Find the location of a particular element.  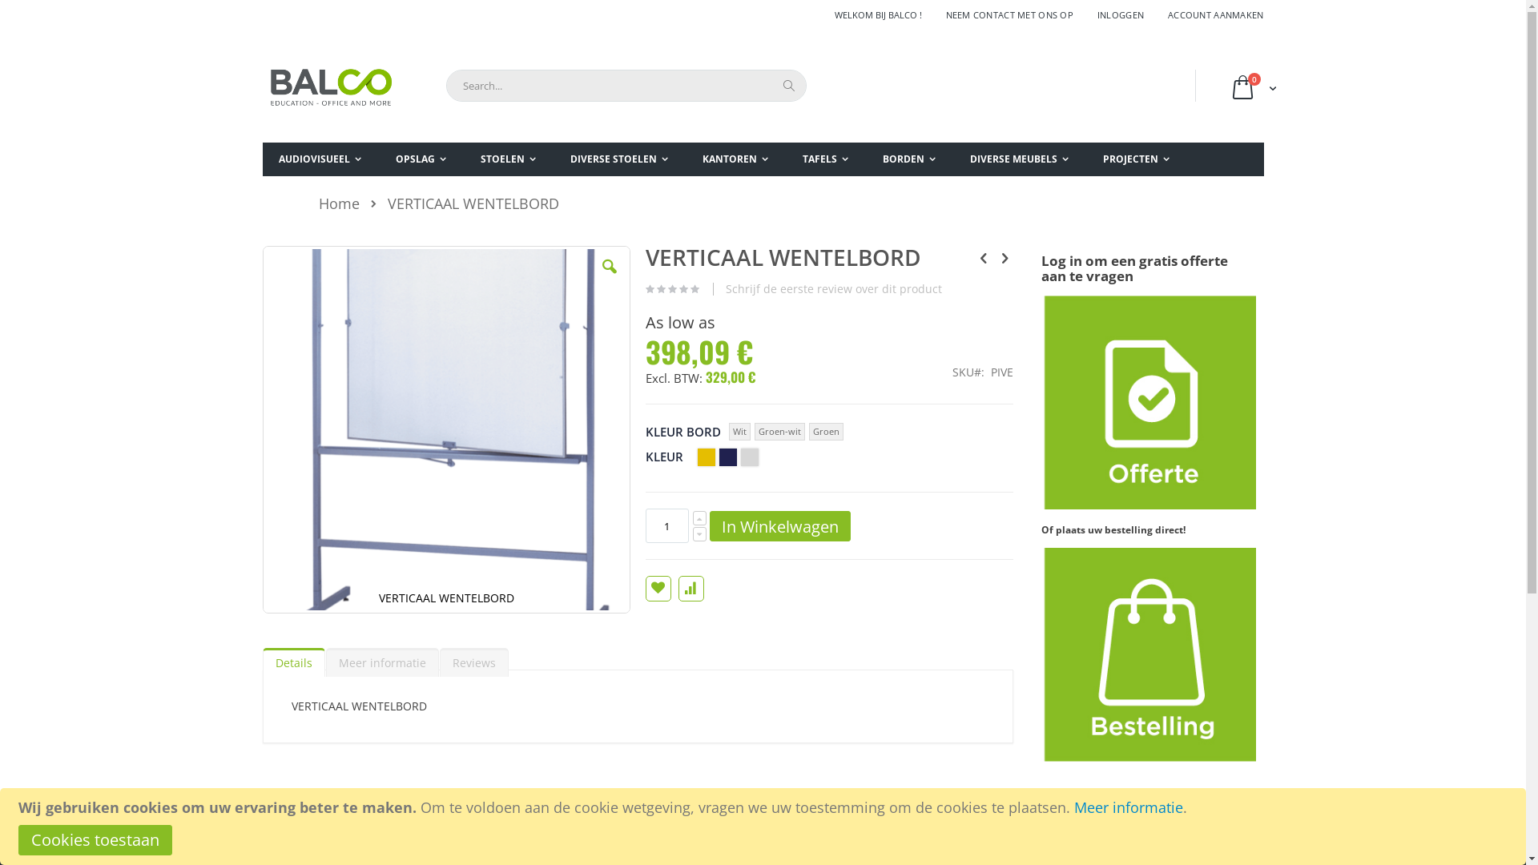

BORDEN is located at coordinates (909, 160).